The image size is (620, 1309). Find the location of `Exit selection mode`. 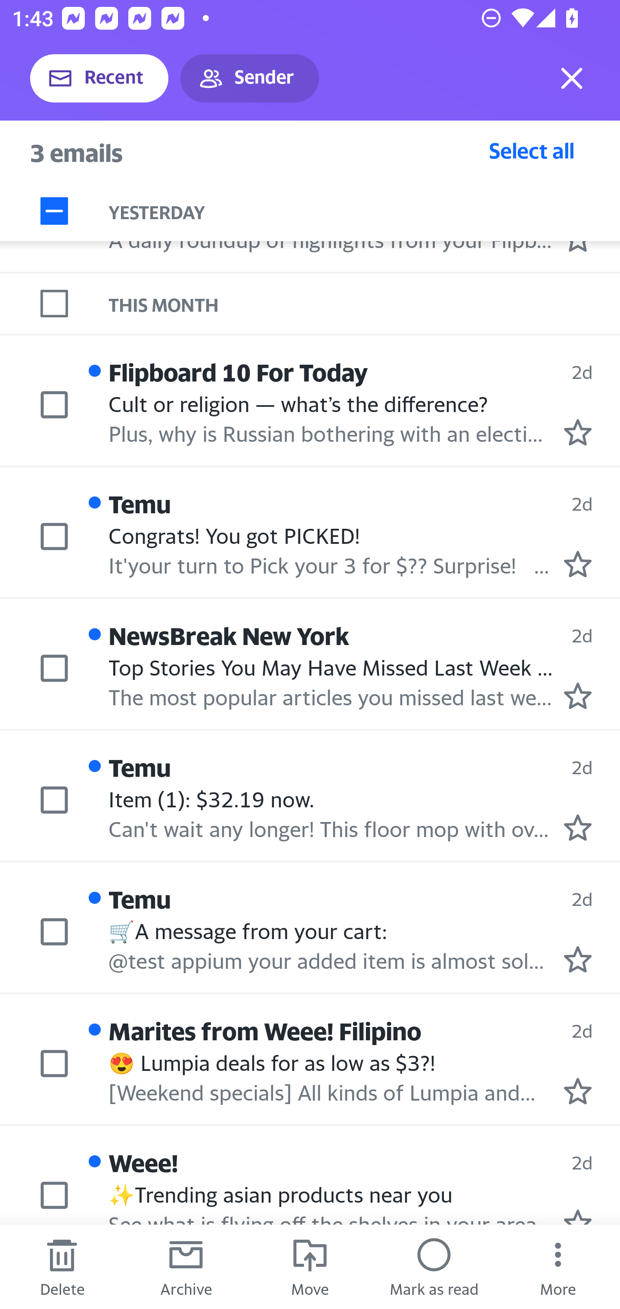

Exit selection mode is located at coordinates (572, 78).